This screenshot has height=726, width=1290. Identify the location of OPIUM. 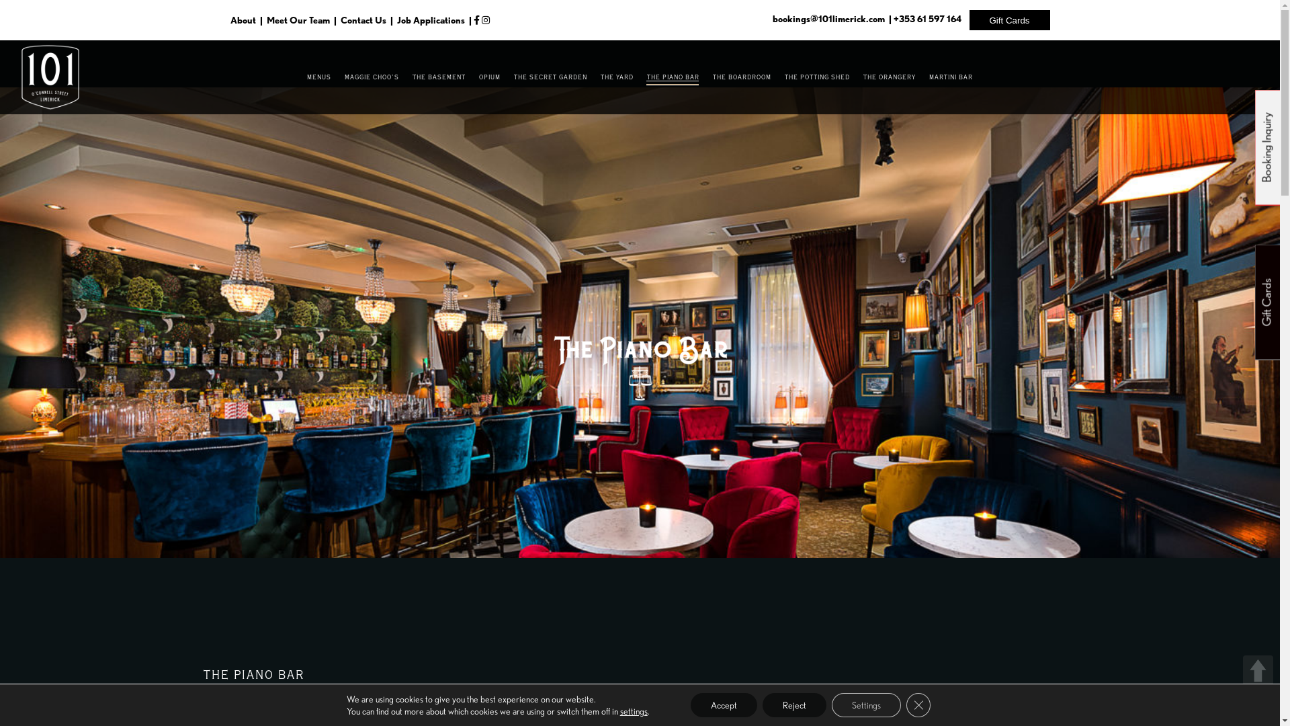
(490, 77).